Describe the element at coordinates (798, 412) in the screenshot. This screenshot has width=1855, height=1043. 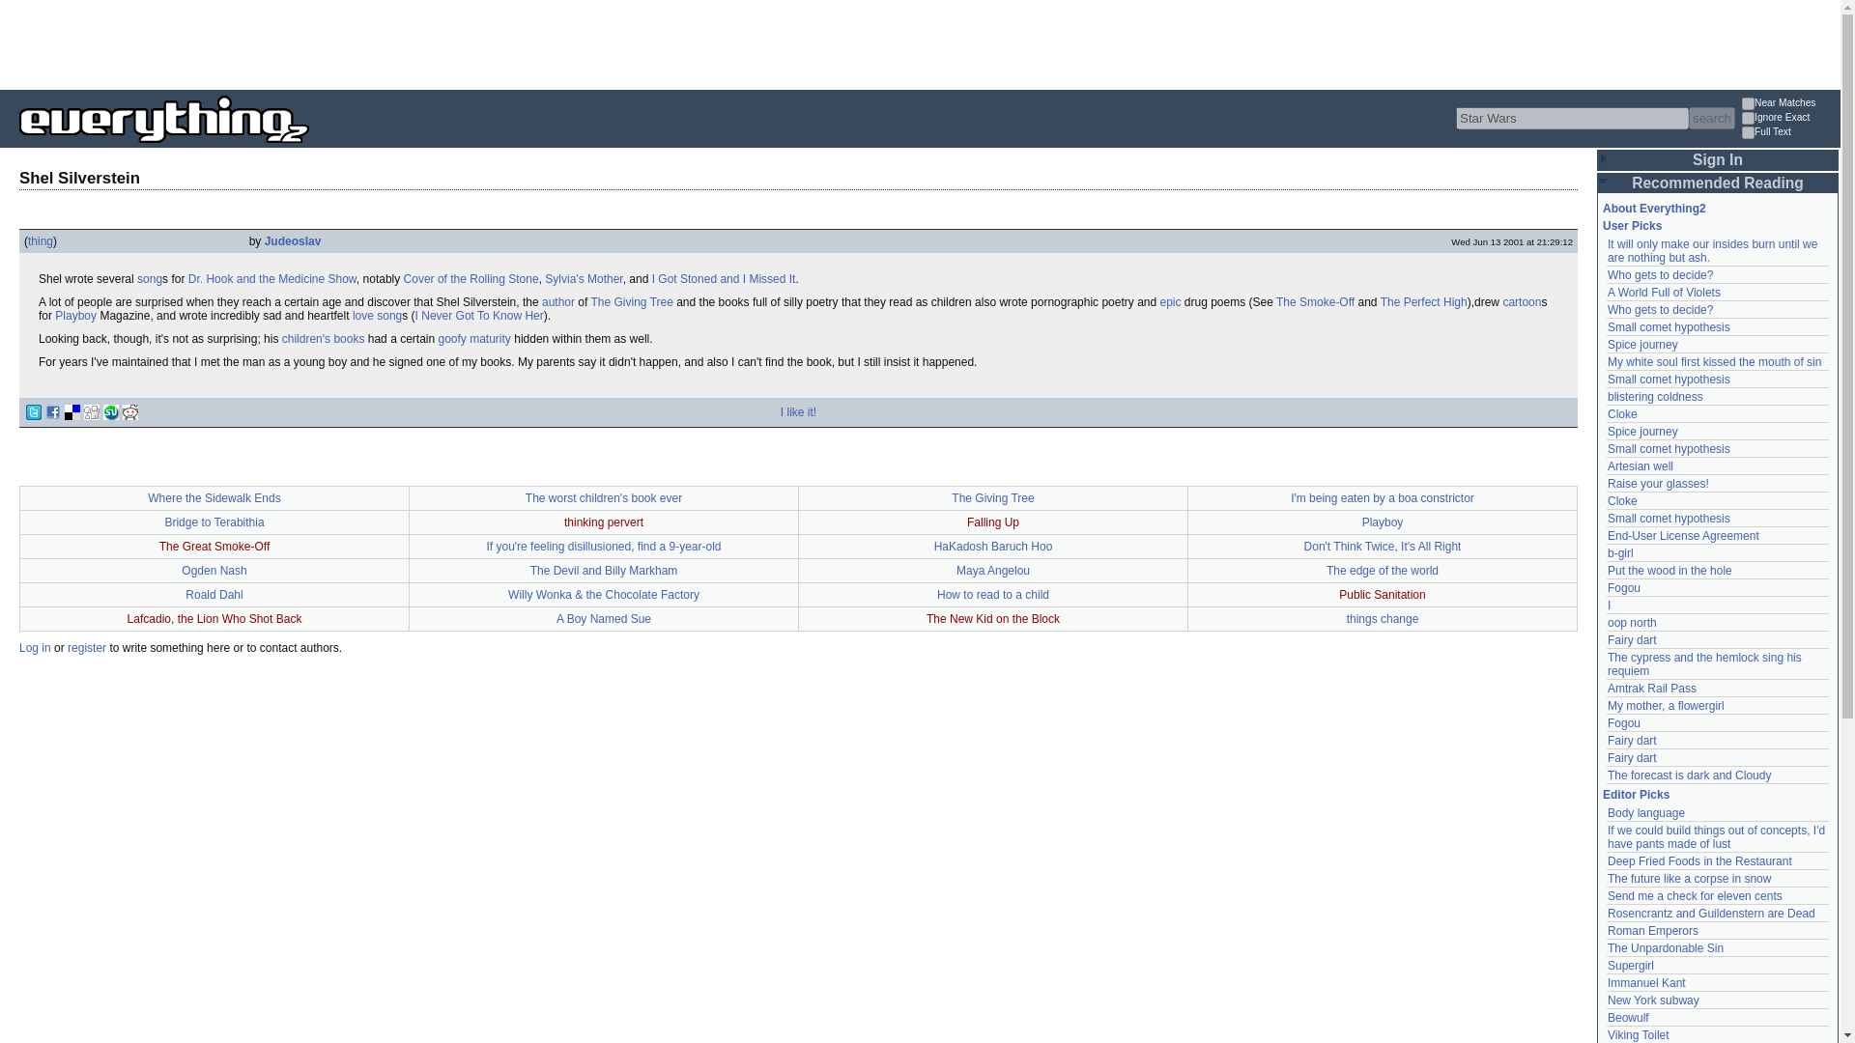
I see `I like it!` at that location.